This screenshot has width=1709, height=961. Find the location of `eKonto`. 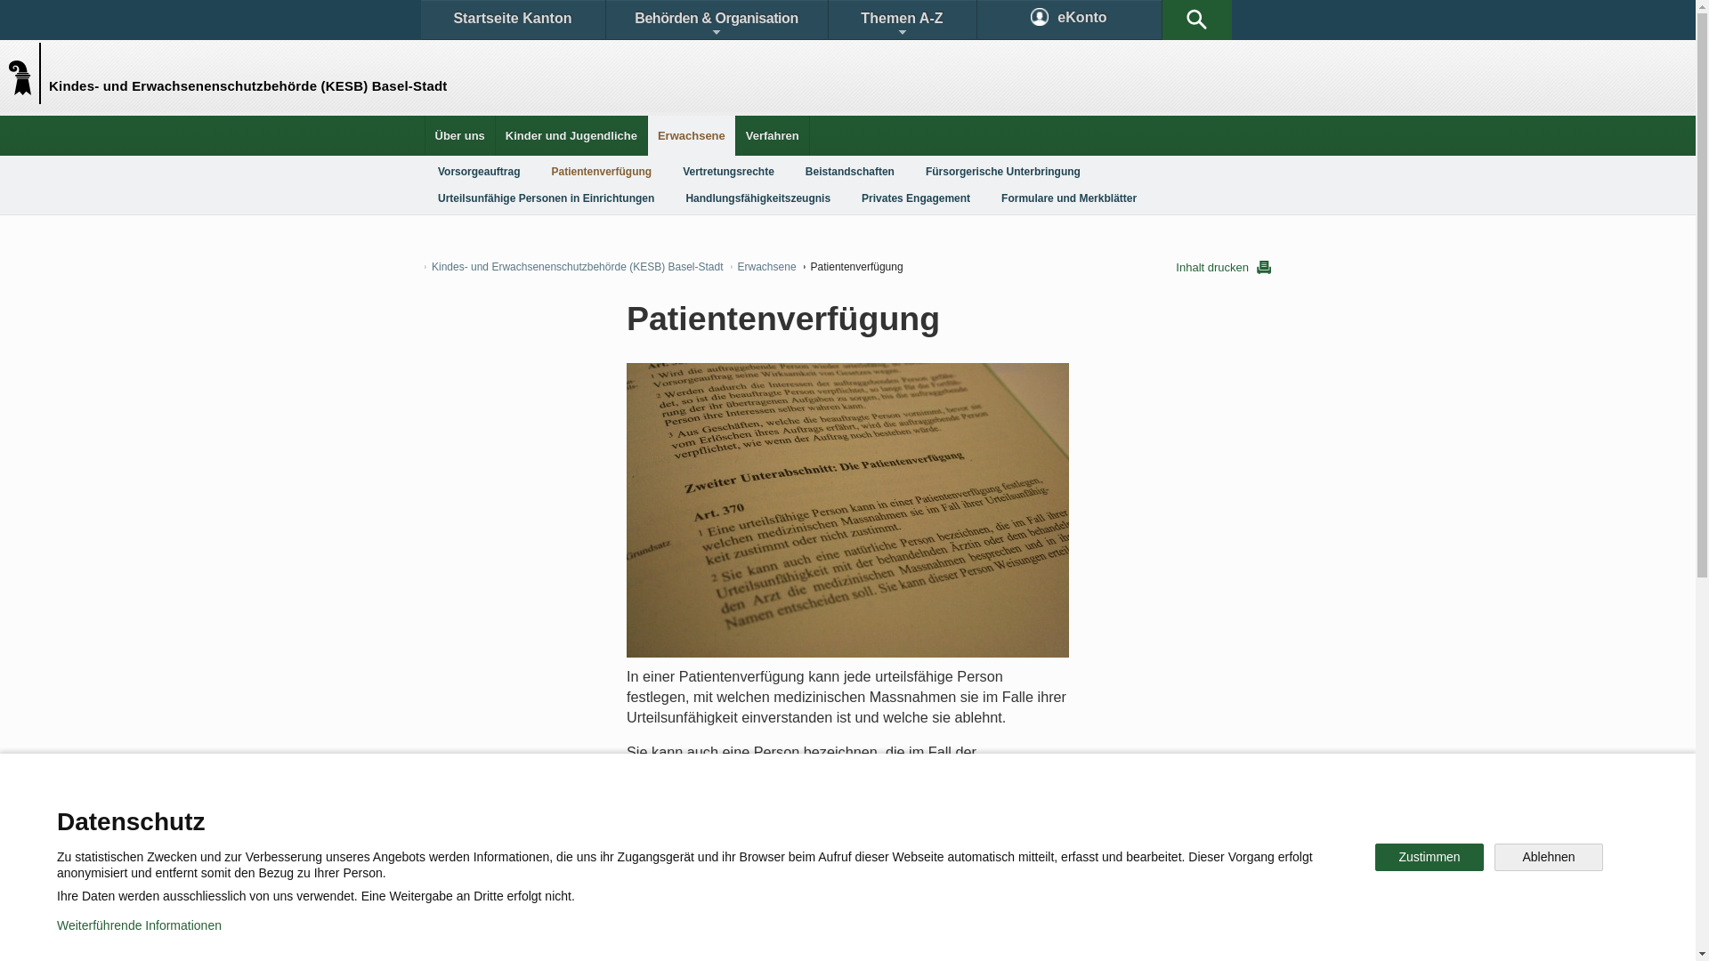

eKonto is located at coordinates (1070, 20).